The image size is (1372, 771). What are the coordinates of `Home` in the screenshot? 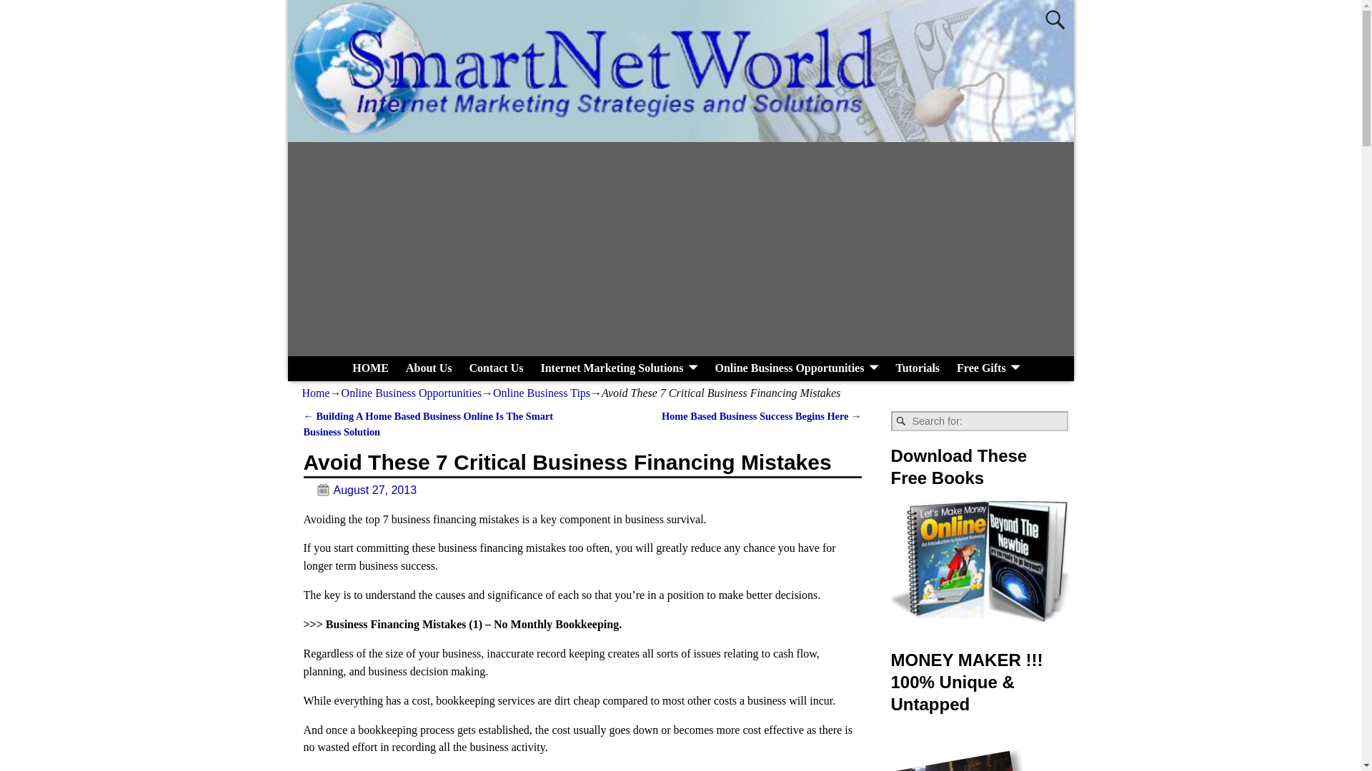 It's located at (315, 393).